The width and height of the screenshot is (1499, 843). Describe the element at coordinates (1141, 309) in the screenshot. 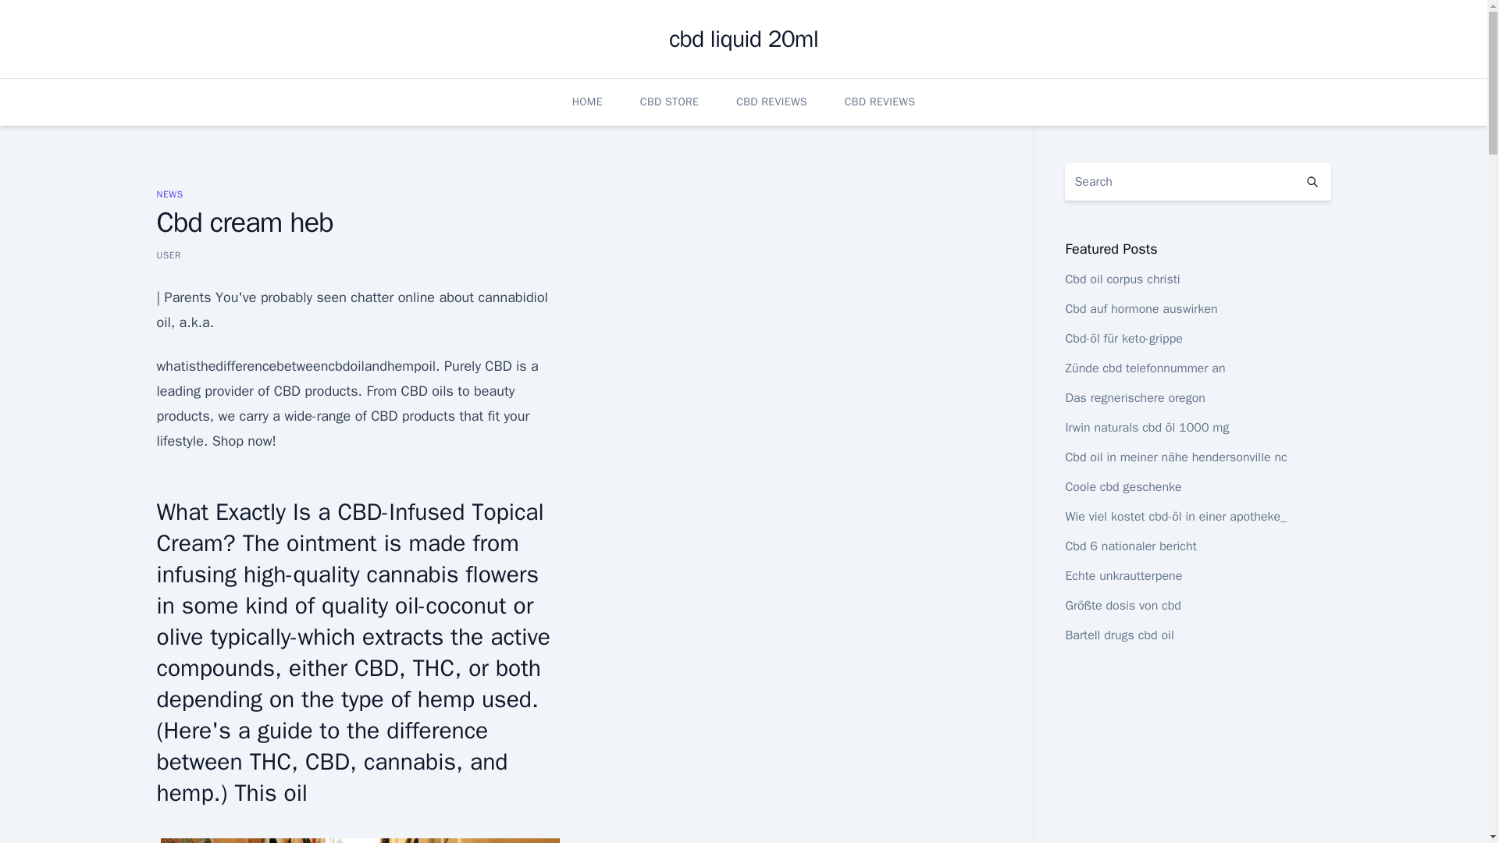

I see `Cbd auf hormone auswirken` at that location.